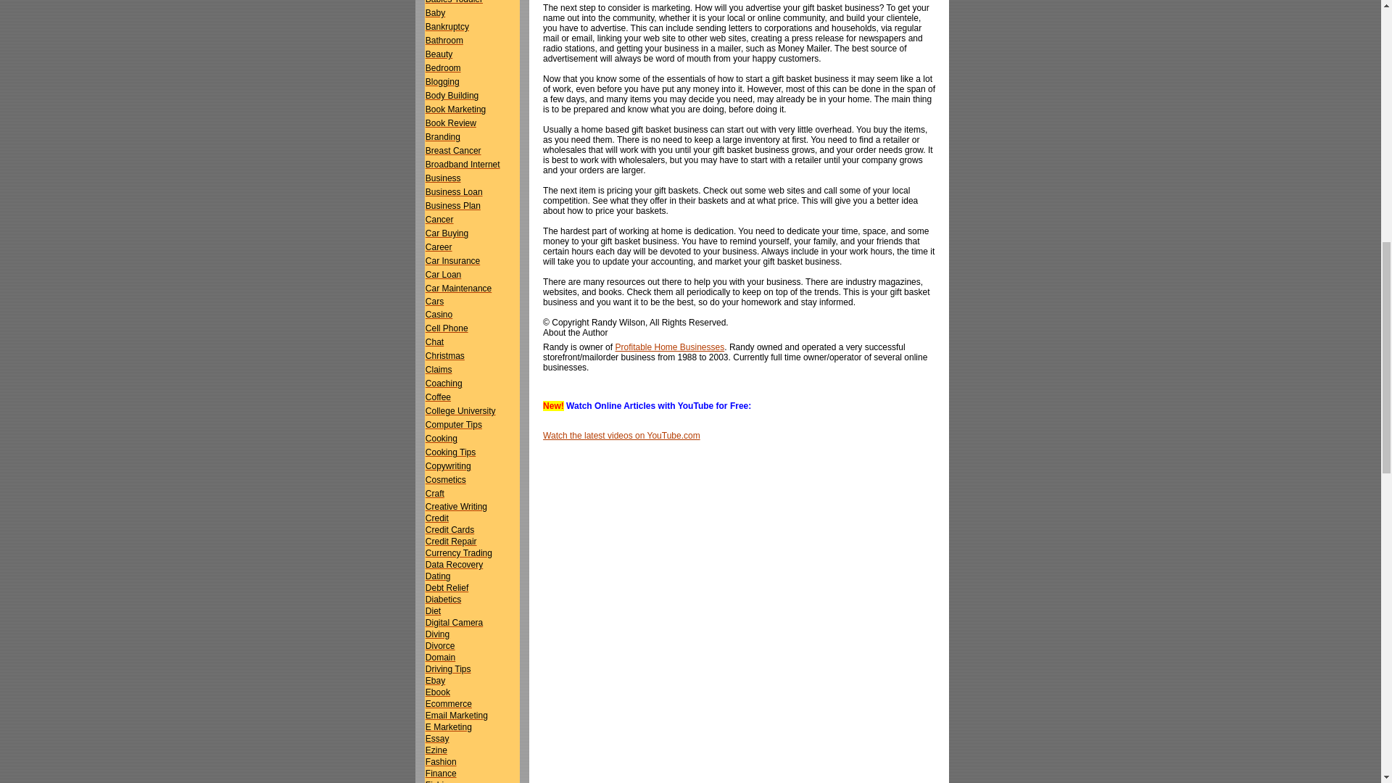 This screenshot has width=1392, height=783. Describe the element at coordinates (443, 136) in the screenshot. I see `Branding` at that location.